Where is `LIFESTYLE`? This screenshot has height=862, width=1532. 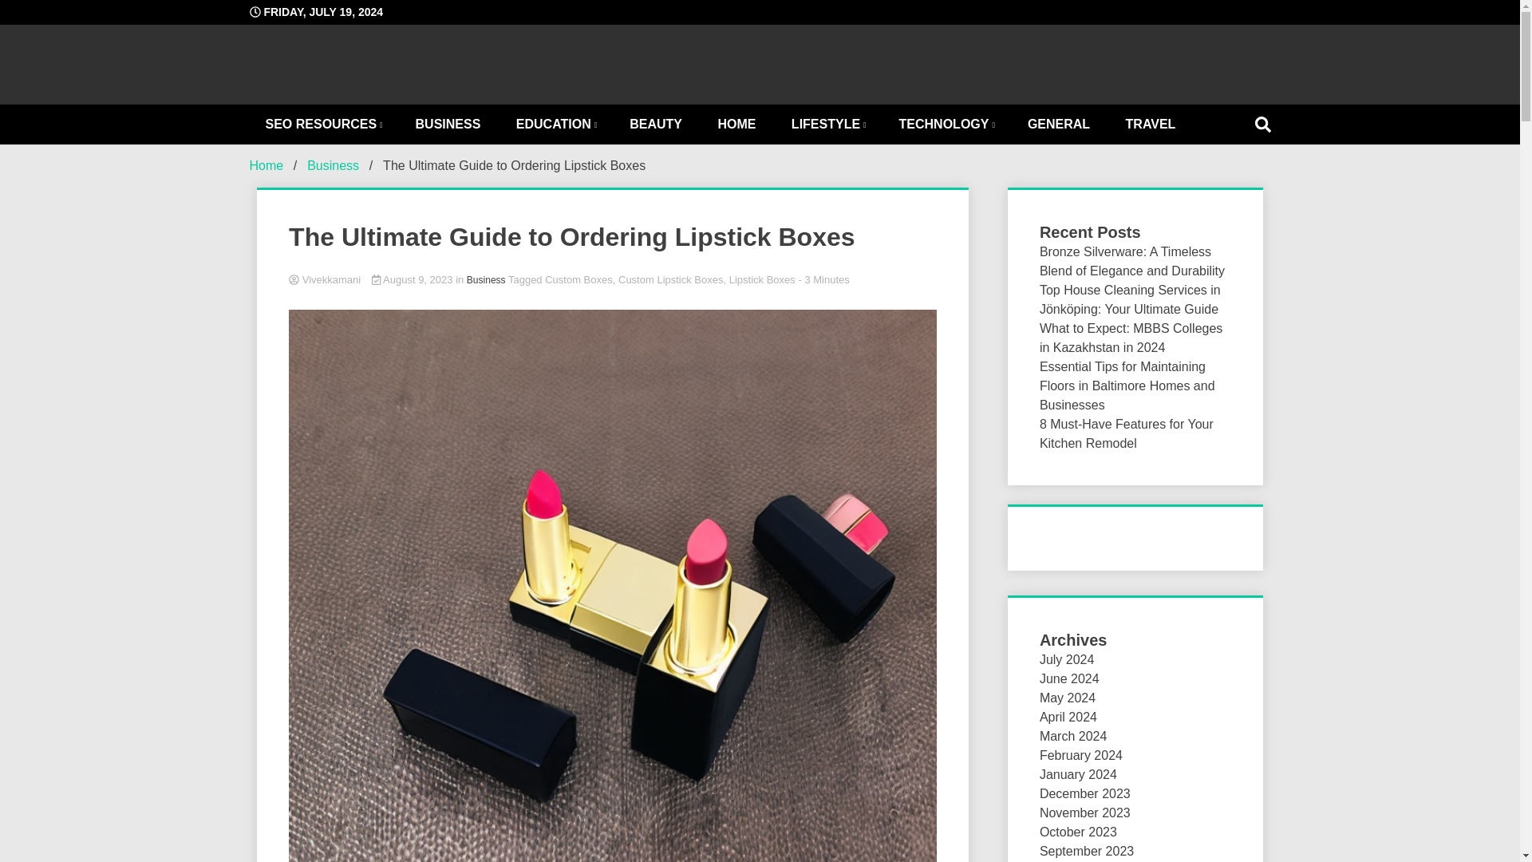 LIFESTYLE is located at coordinates (827, 125).